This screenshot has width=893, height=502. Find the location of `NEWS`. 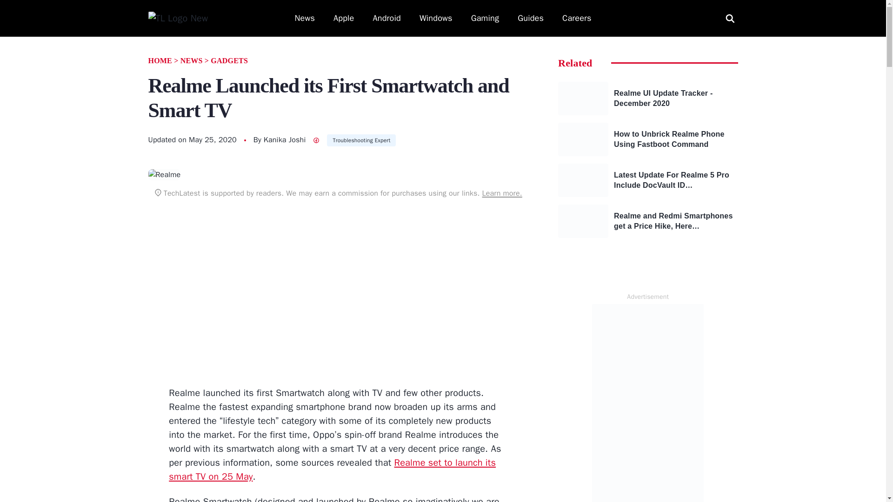

NEWS is located at coordinates (191, 60).